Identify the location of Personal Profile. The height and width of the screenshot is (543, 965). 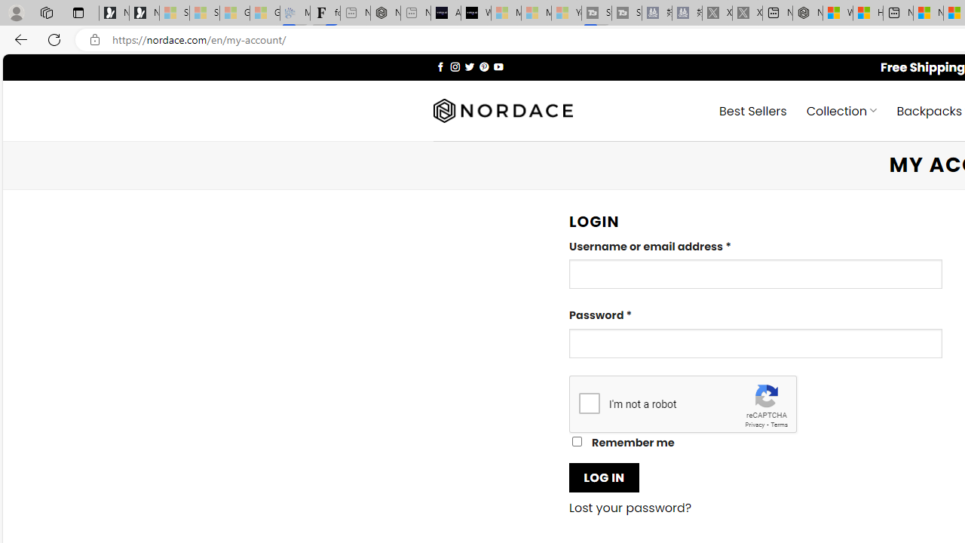
(16, 12).